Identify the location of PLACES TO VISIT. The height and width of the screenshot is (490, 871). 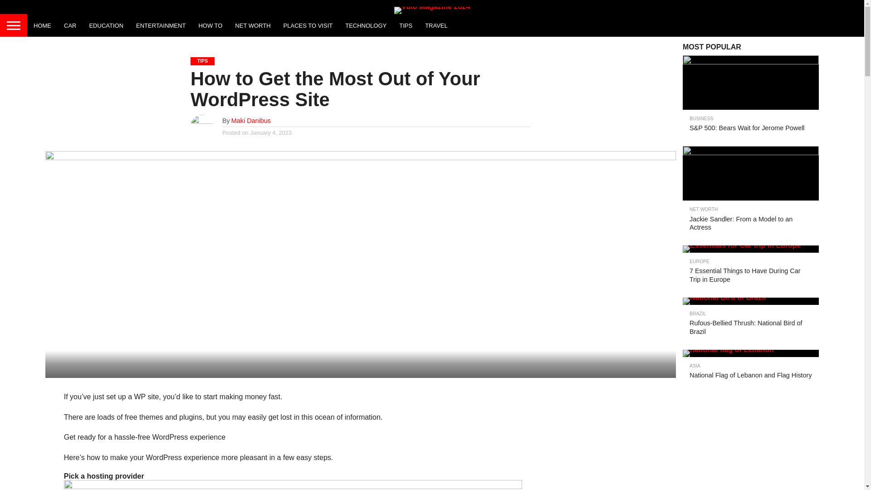
(308, 25).